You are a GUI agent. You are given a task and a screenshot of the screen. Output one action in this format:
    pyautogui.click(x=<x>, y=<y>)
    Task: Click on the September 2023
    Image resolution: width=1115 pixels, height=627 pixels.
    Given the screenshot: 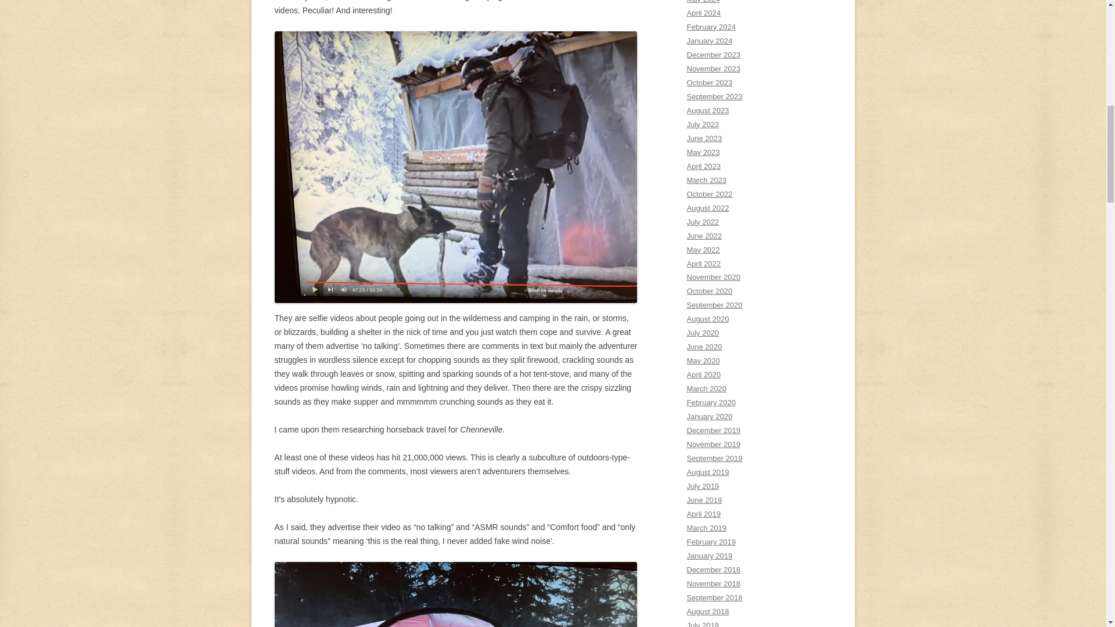 What is the action you would take?
    pyautogui.click(x=714, y=96)
    